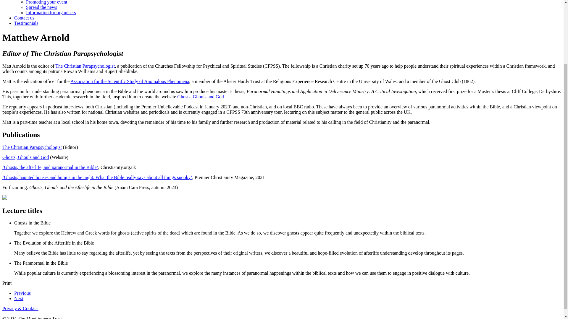  Describe the element at coordinates (41, 7) in the screenshot. I see `Spread the news` at that location.